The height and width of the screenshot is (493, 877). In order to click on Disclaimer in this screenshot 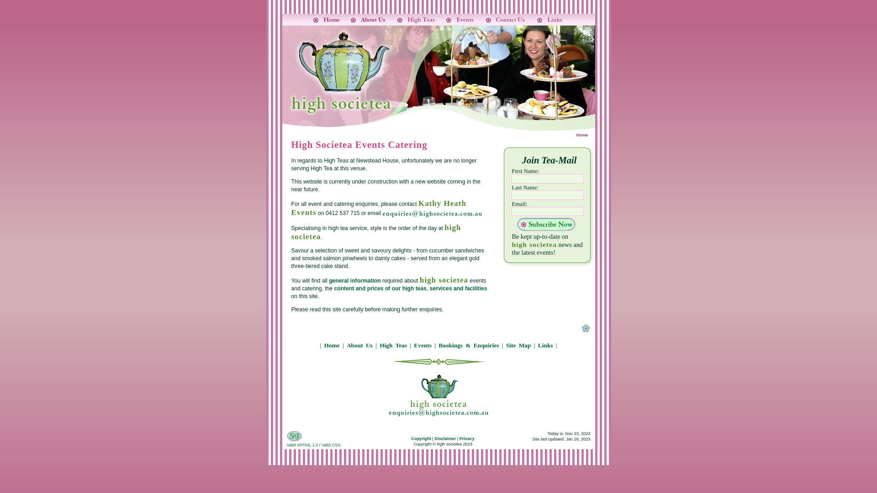, I will do `click(445, 439)`.